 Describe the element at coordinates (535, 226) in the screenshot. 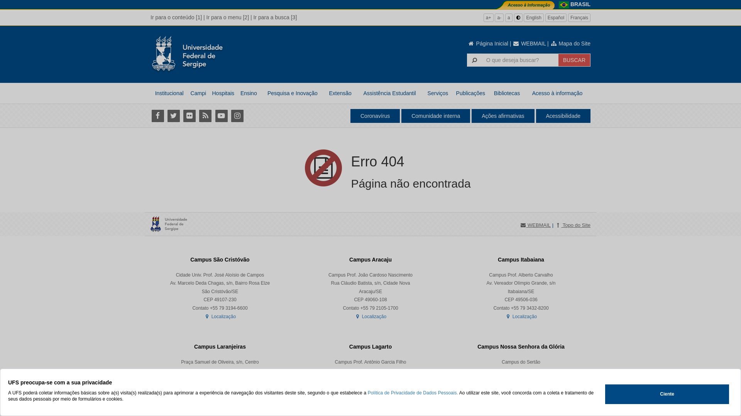

I see `WEBMAIL` at that location.